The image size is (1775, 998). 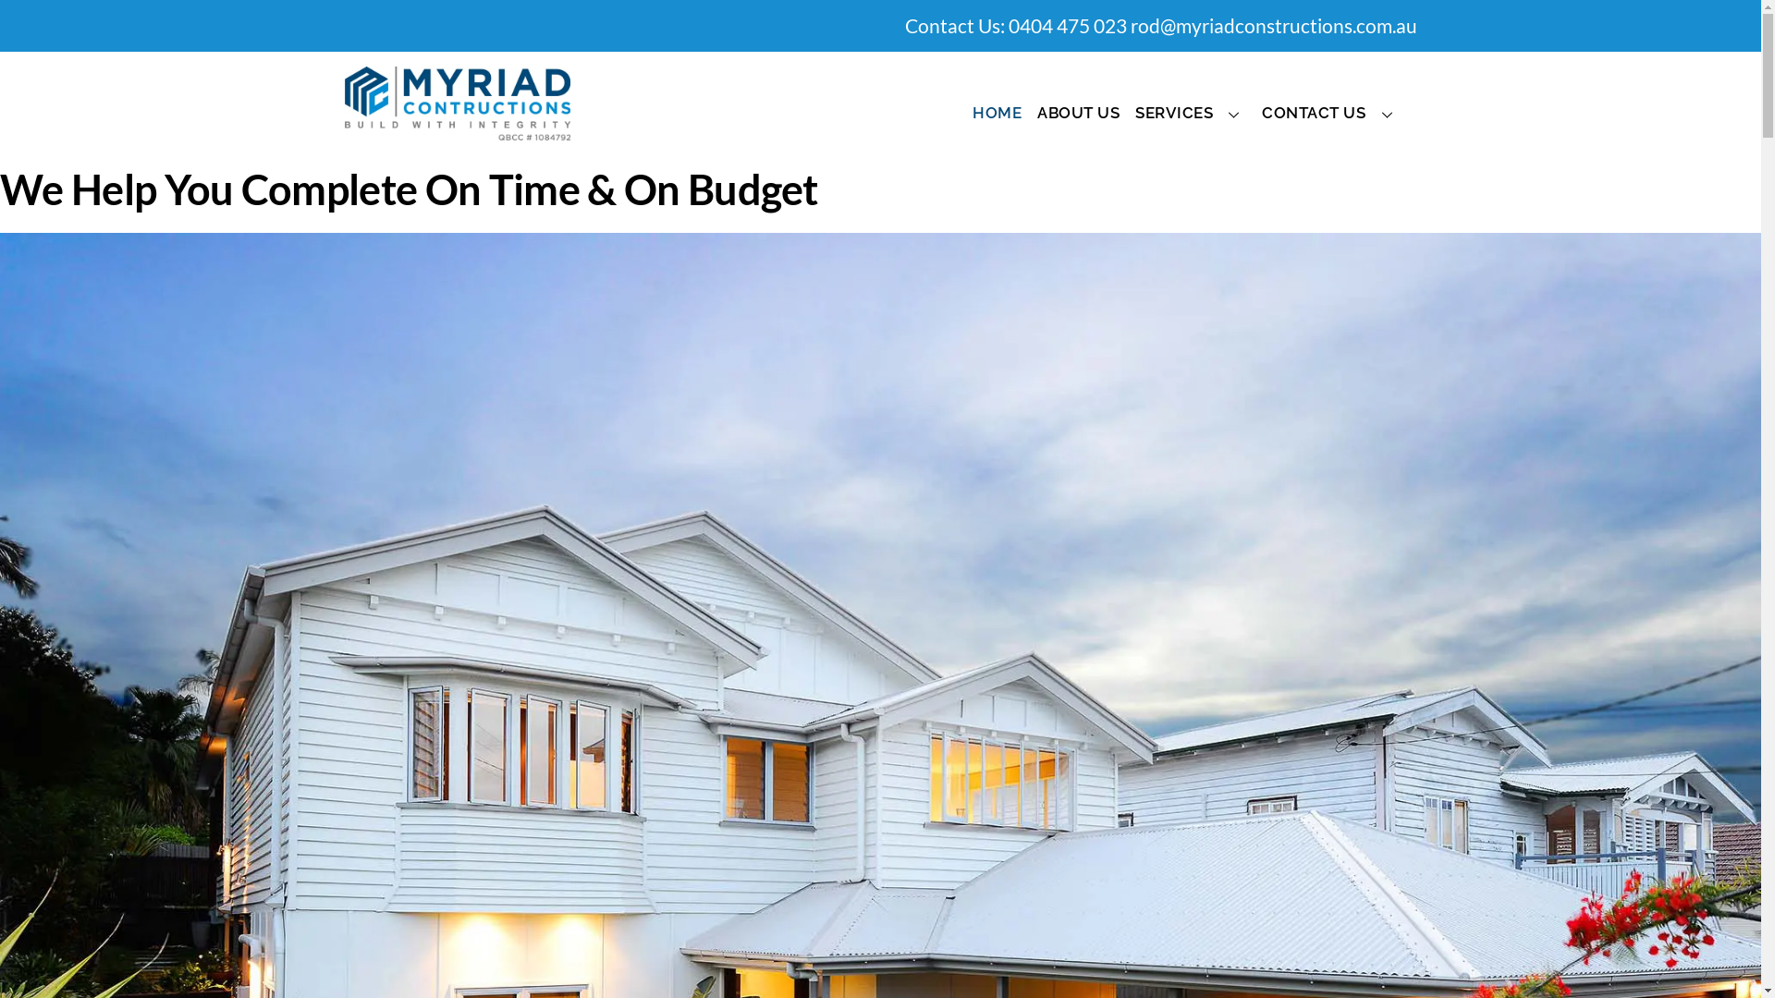 What do you see at coordinates (1067, 26) in the screenshot?
I see `0404 475 023` at bounding box center [1067, 26].